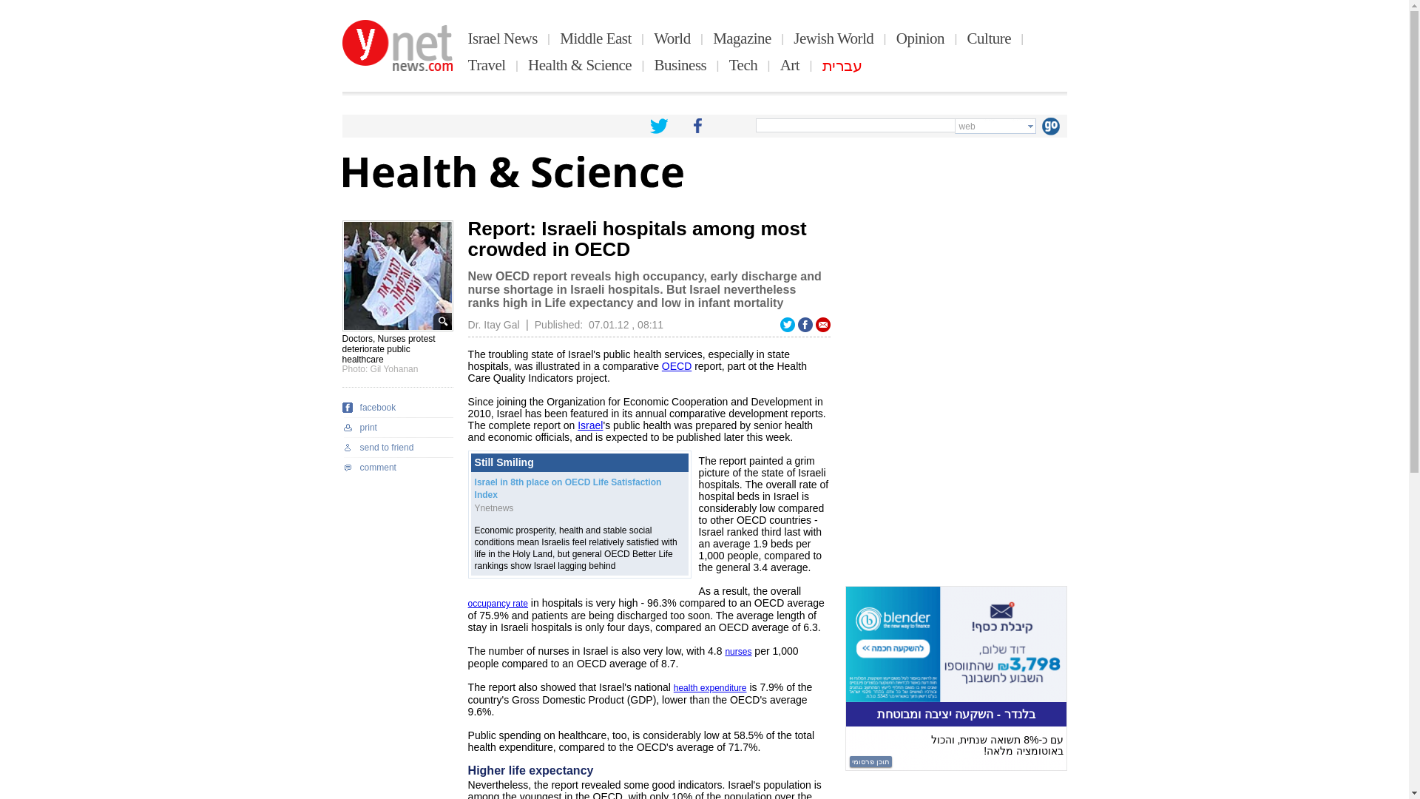 The width and height of the screenshot is (1420, 799). What do you see at coordinates (989, 38) in the screenshot?
I see `Culture` at bounding box center [989, 38].